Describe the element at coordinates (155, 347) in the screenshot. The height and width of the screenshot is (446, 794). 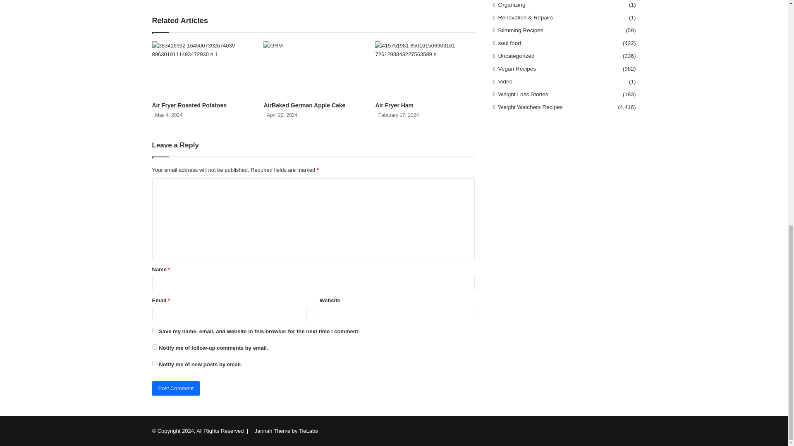
I see `subscribe` at that location.